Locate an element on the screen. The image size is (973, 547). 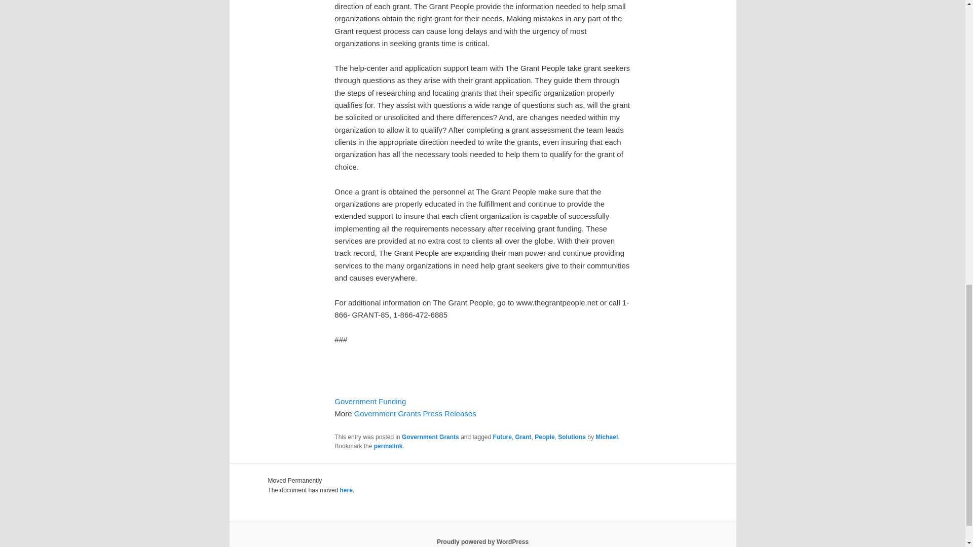
People is located at coordinates (544, 437).